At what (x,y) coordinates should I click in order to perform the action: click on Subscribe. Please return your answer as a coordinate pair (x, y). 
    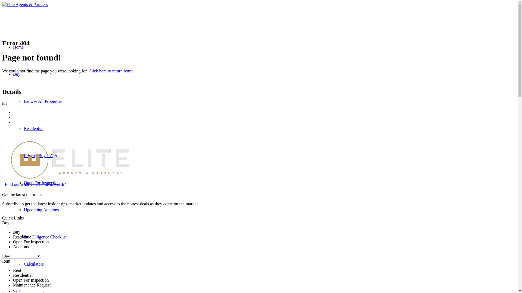
    Looking at the image, I should click on (11, 213).